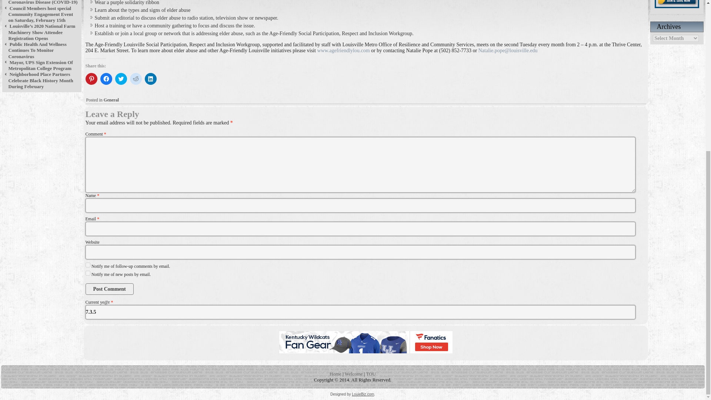  I want to click on subscribe, so click(87, 265).